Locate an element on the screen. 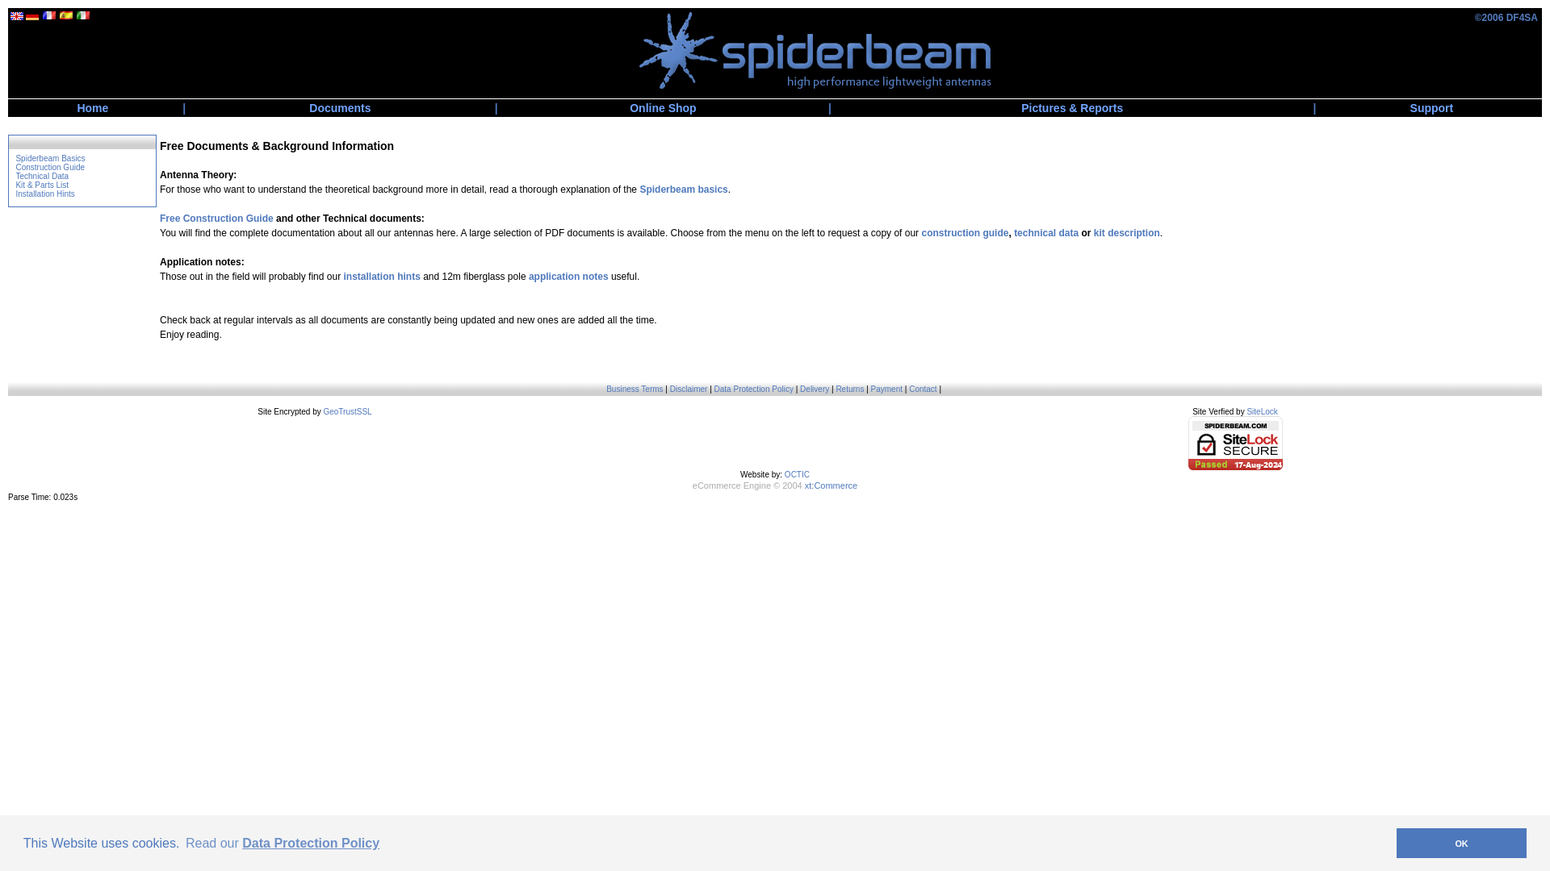 The height and width of the screenshot is (871, 1550). SiteLock is located at coordinates (1261, 411).